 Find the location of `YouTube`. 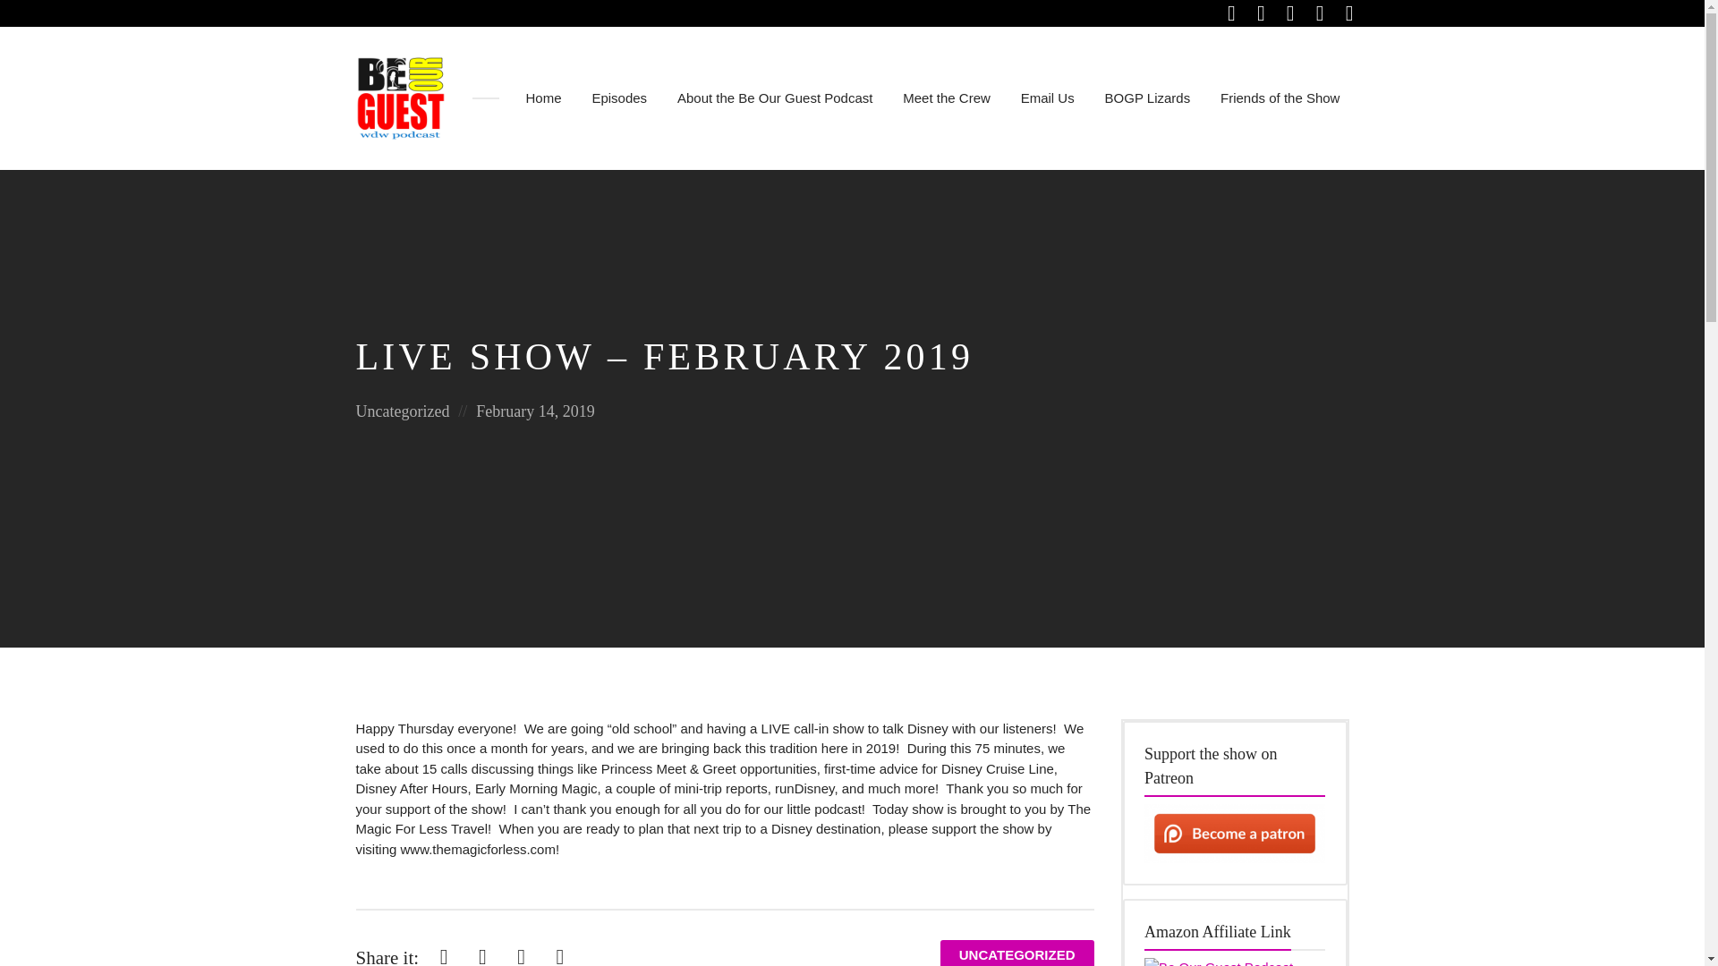

YouTube is located at coordinates (1349, 13).